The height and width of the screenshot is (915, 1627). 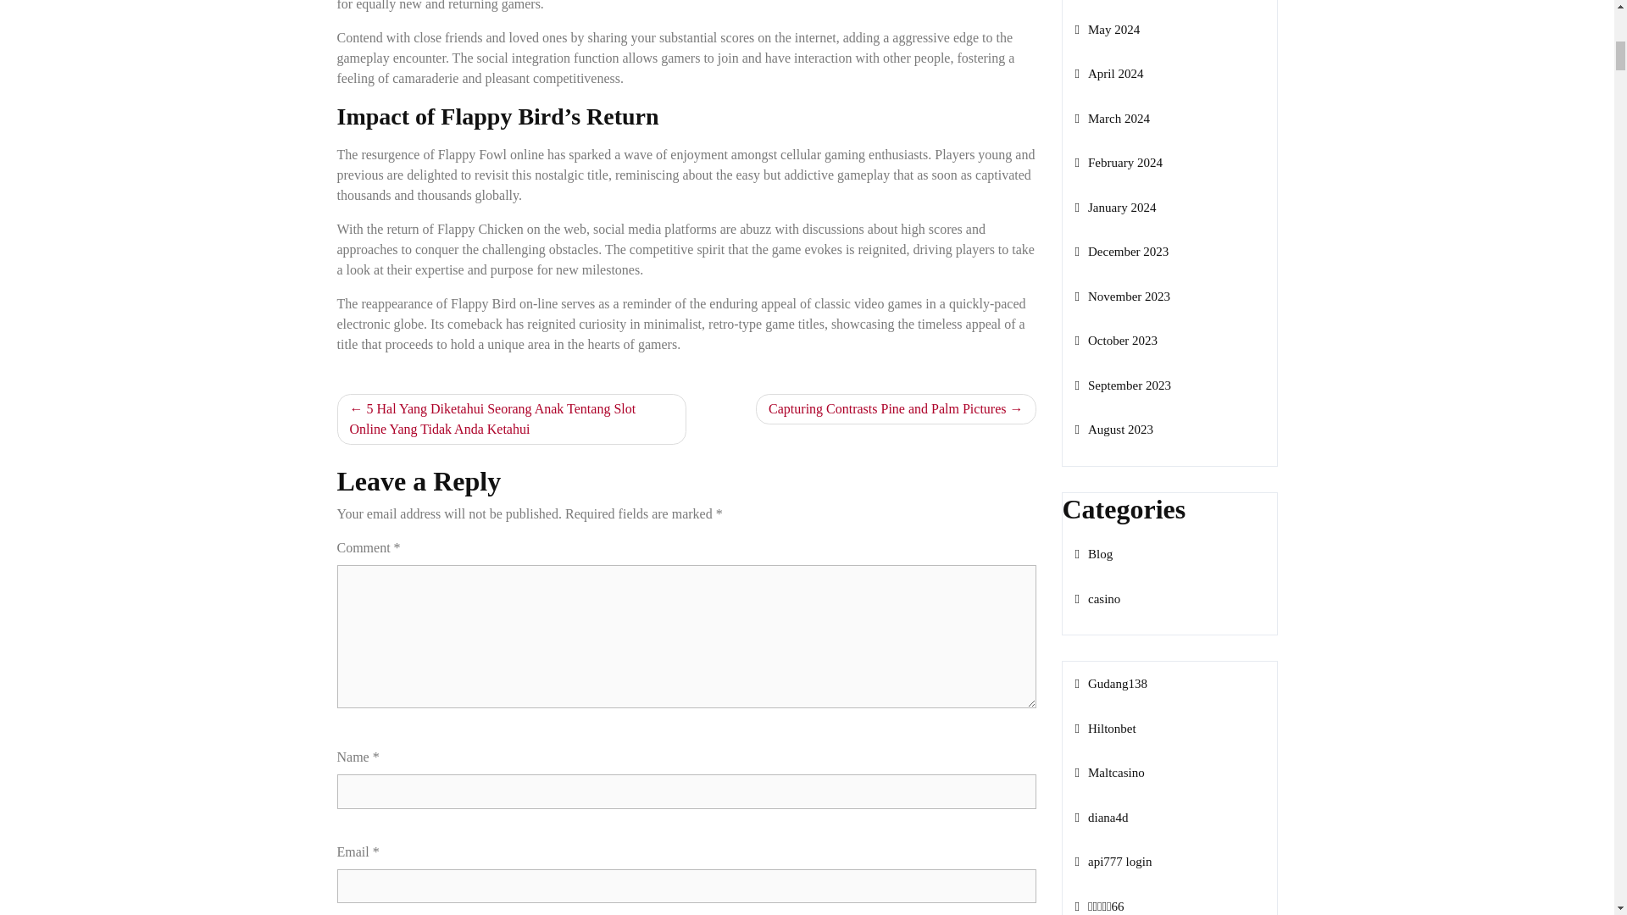 What do you see at coordinates (1120, 251) in the screenshot?
I see `December 2023` at bounding box center [1120, 251].